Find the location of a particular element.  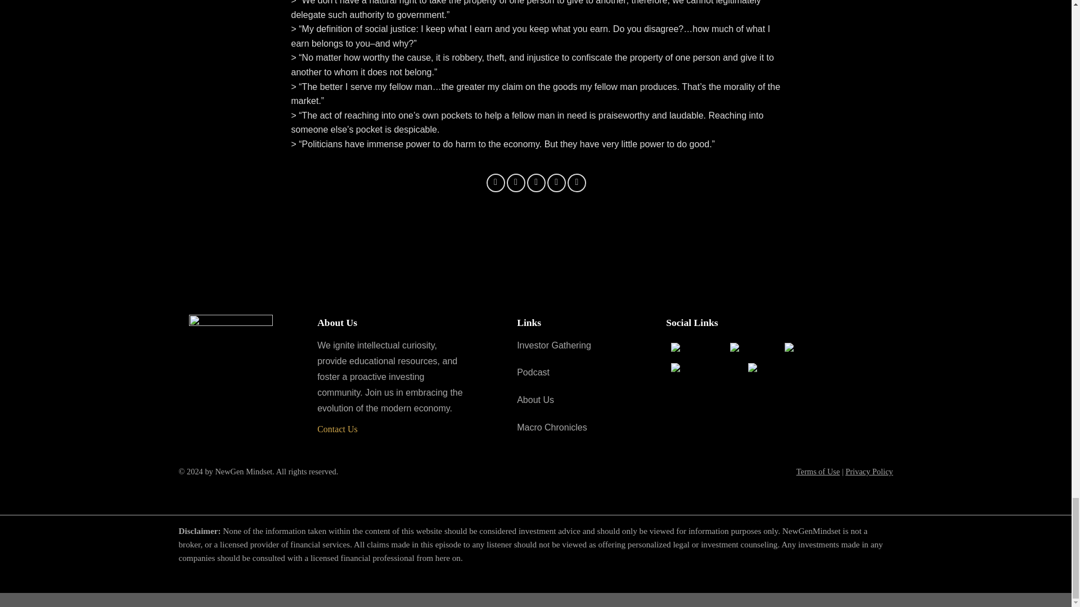

Investor Gathering is located at coordinates (553, 345).